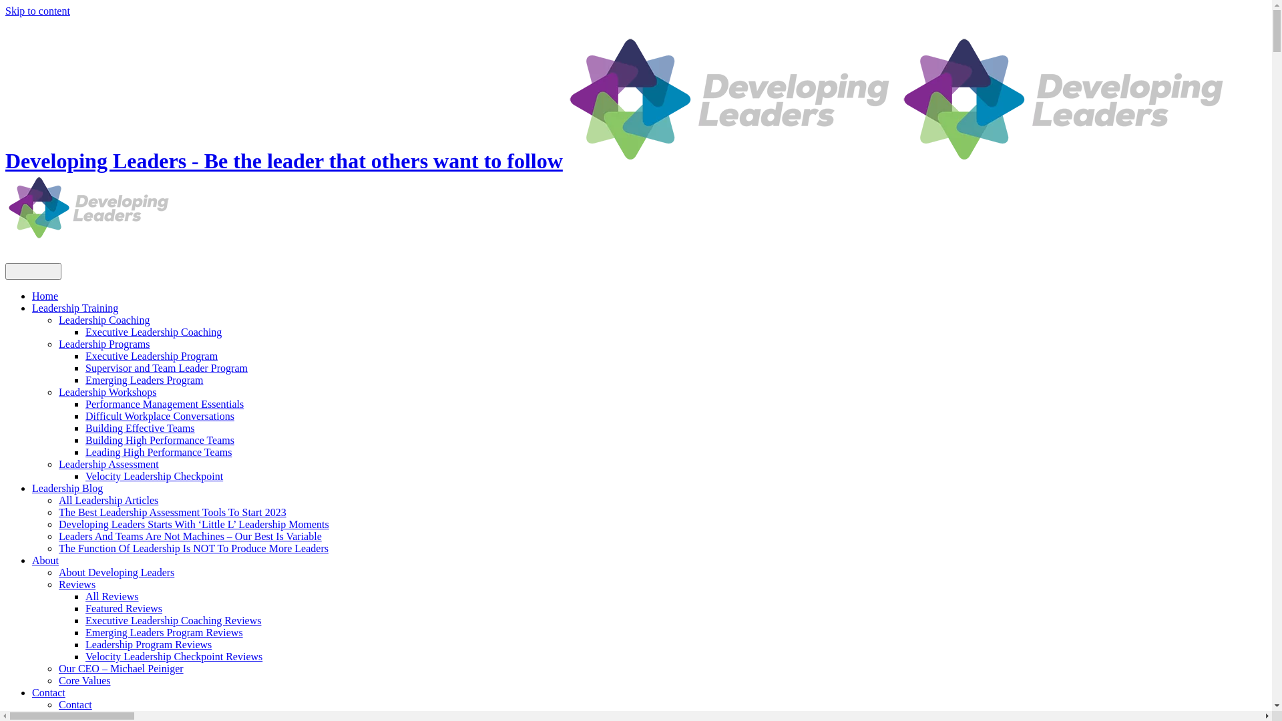 Image resolution: width=1282 pixels, height=721 pixels. What do you see at coordinates (140, 429) in the screenshot?
I see `Building Effective Teams` at bounding box center [140, 429].